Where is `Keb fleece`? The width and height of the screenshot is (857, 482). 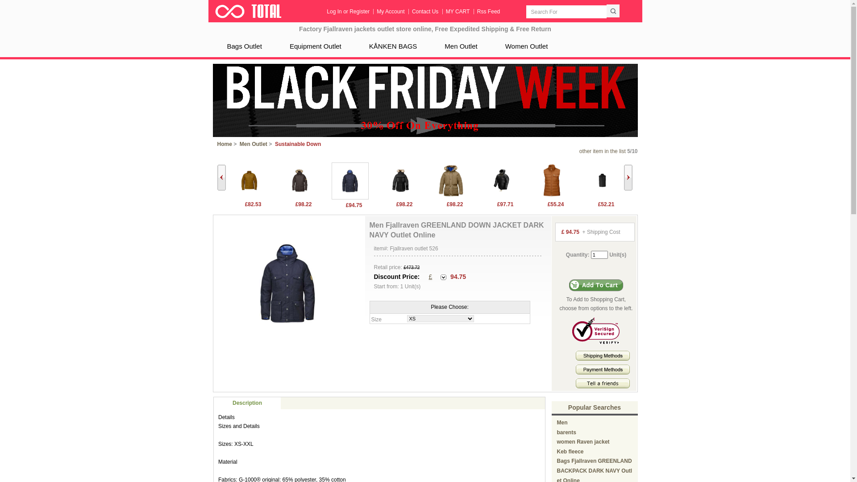 Keb fleece is located at coordinates (570, 452).